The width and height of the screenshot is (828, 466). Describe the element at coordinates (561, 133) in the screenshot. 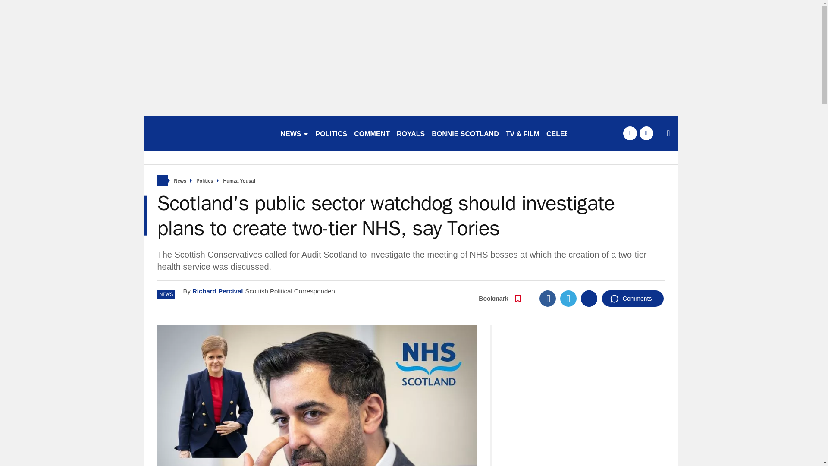

I see `CELEBS` at that location.